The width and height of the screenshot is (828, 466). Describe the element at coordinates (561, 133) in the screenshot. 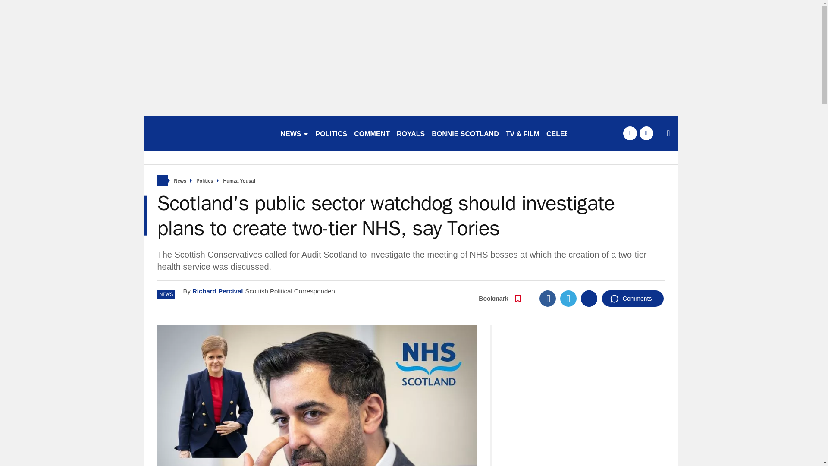

I see `CELEBS` at that location.